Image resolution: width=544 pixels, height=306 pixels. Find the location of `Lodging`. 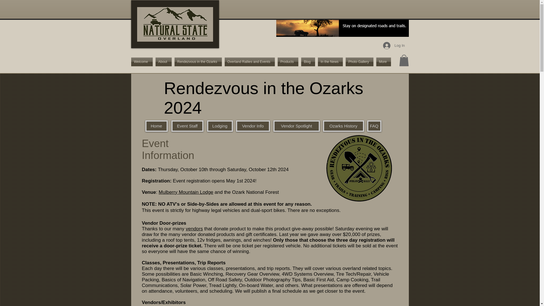

Lodging is located at coordinates (220, 126).